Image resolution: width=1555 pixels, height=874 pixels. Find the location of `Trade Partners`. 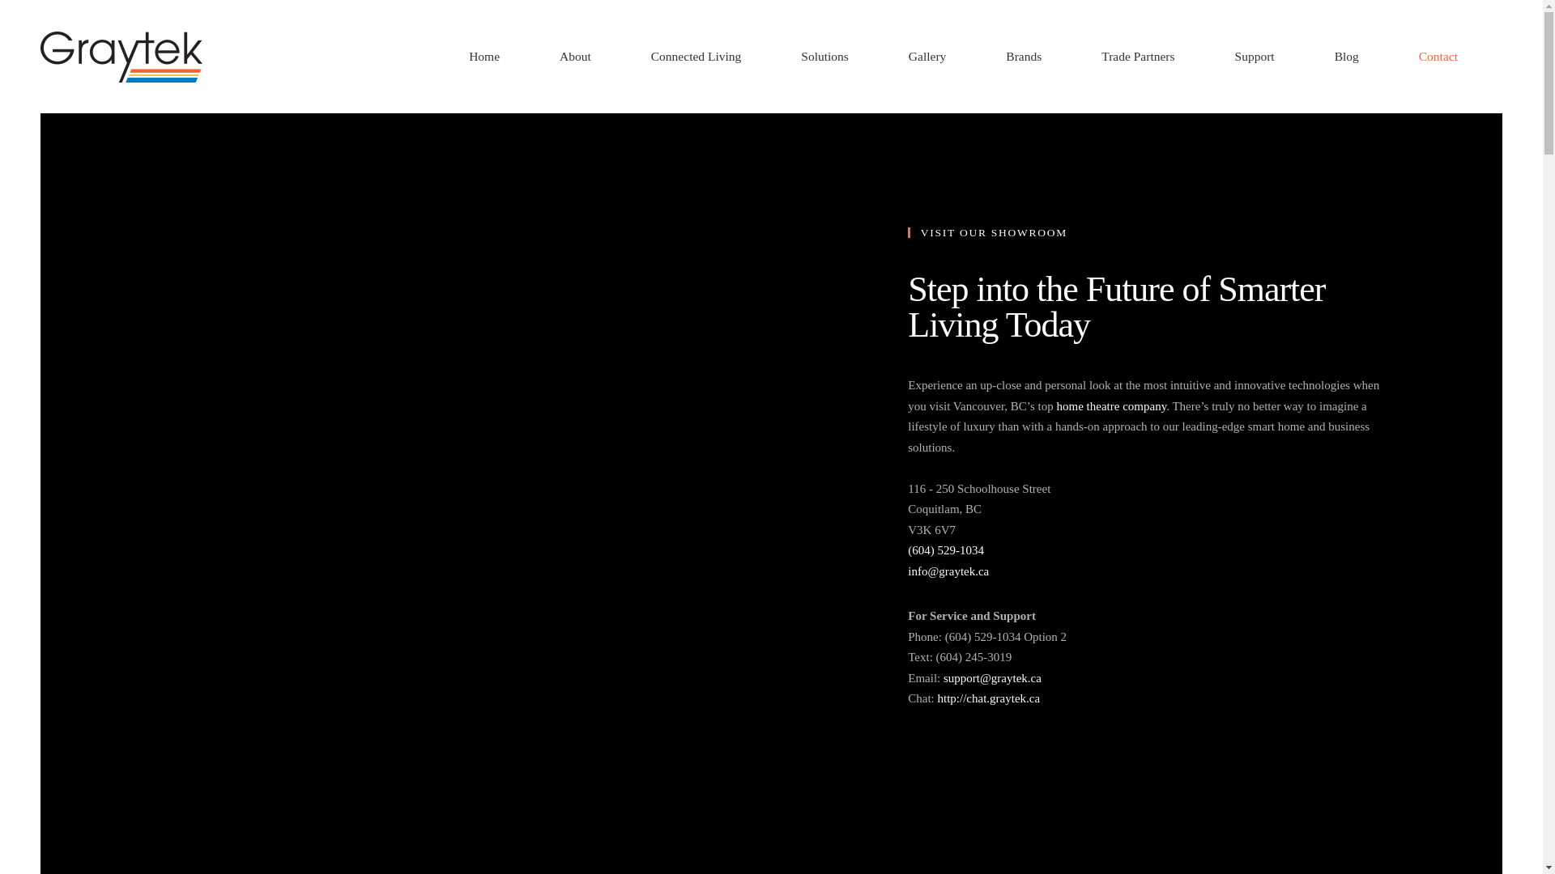

Trade Partners is located at coordinates (1137, 57).